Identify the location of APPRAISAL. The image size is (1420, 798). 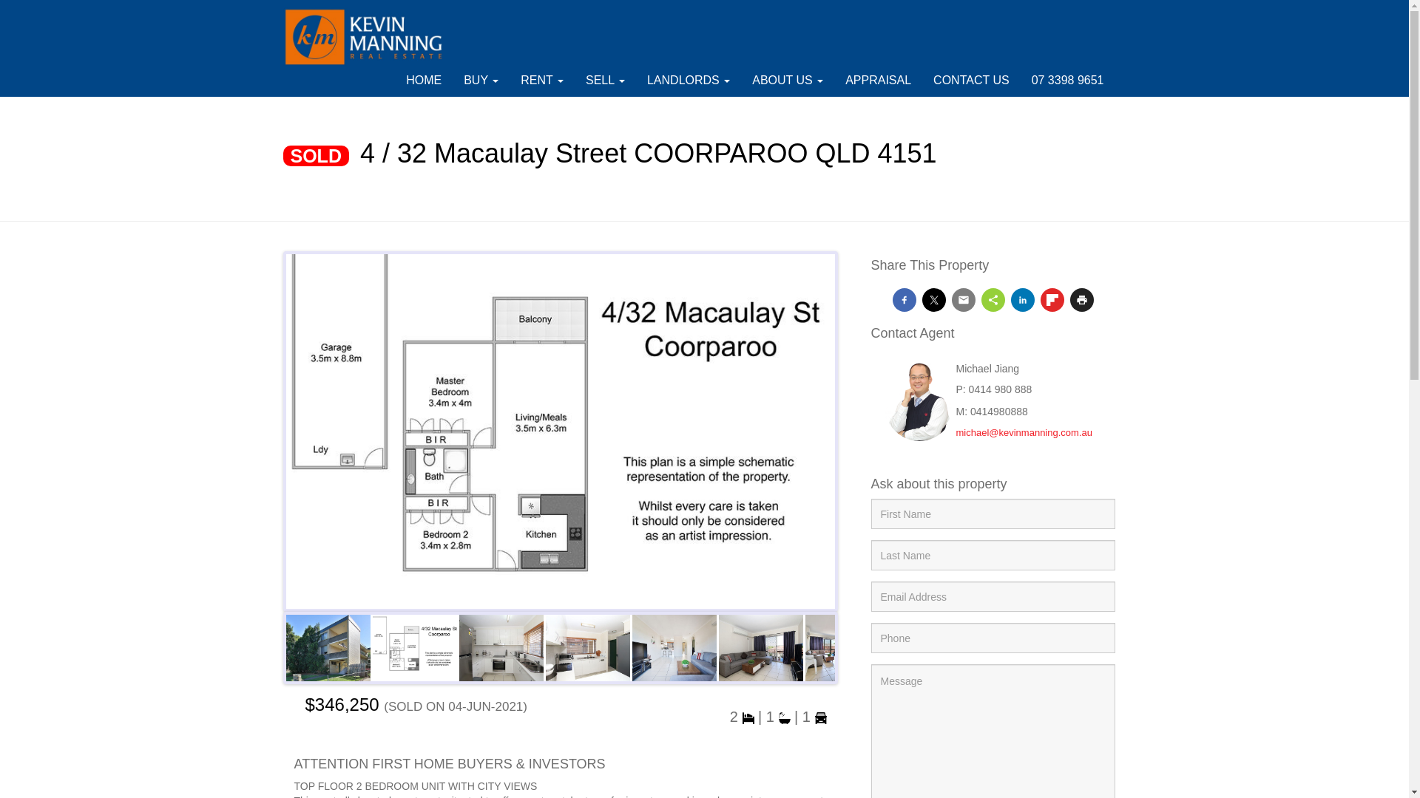
(879, 81).